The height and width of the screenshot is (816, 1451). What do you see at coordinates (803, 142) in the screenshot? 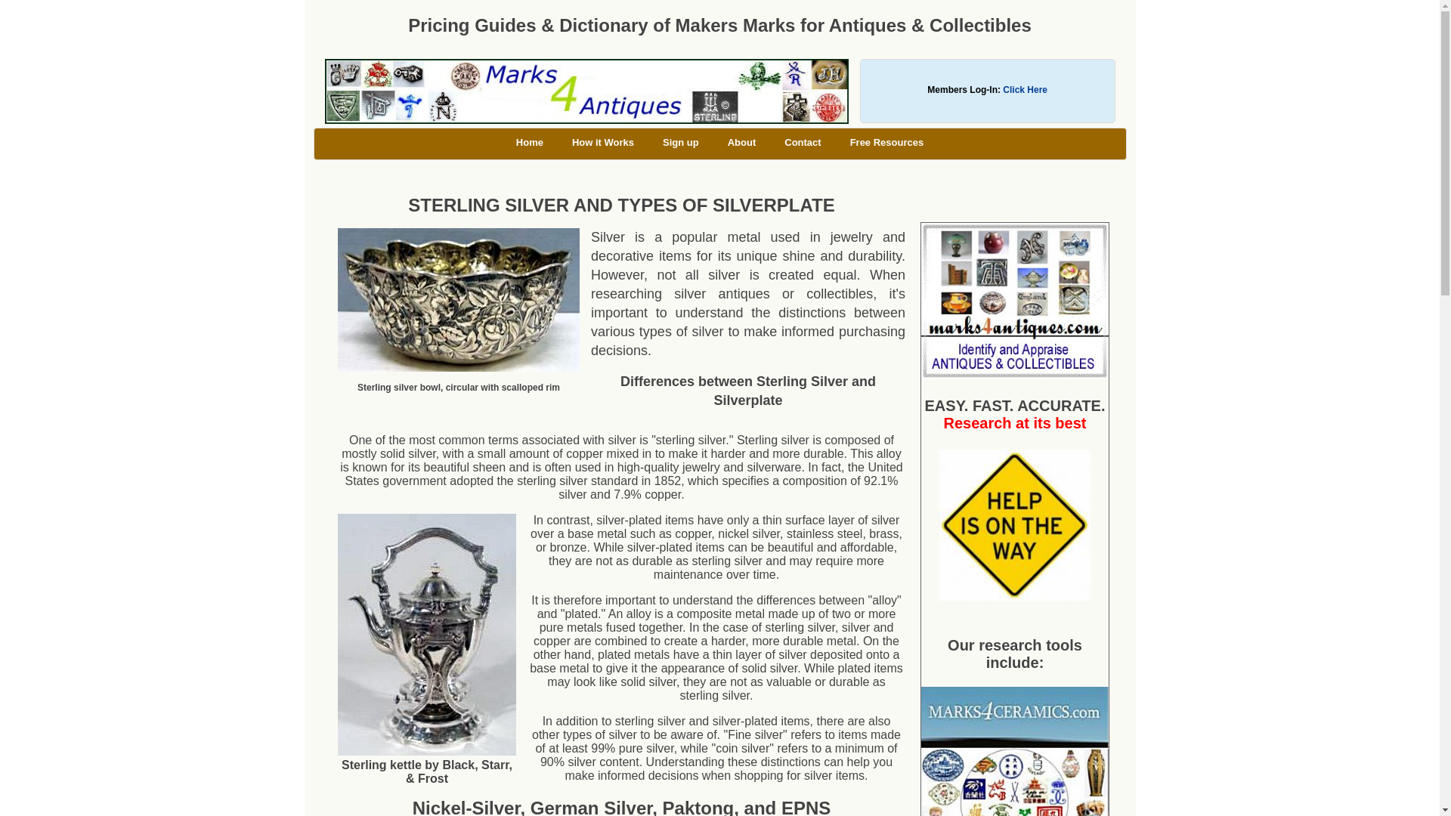
I see `Contact` at bounding box center [803, 142].